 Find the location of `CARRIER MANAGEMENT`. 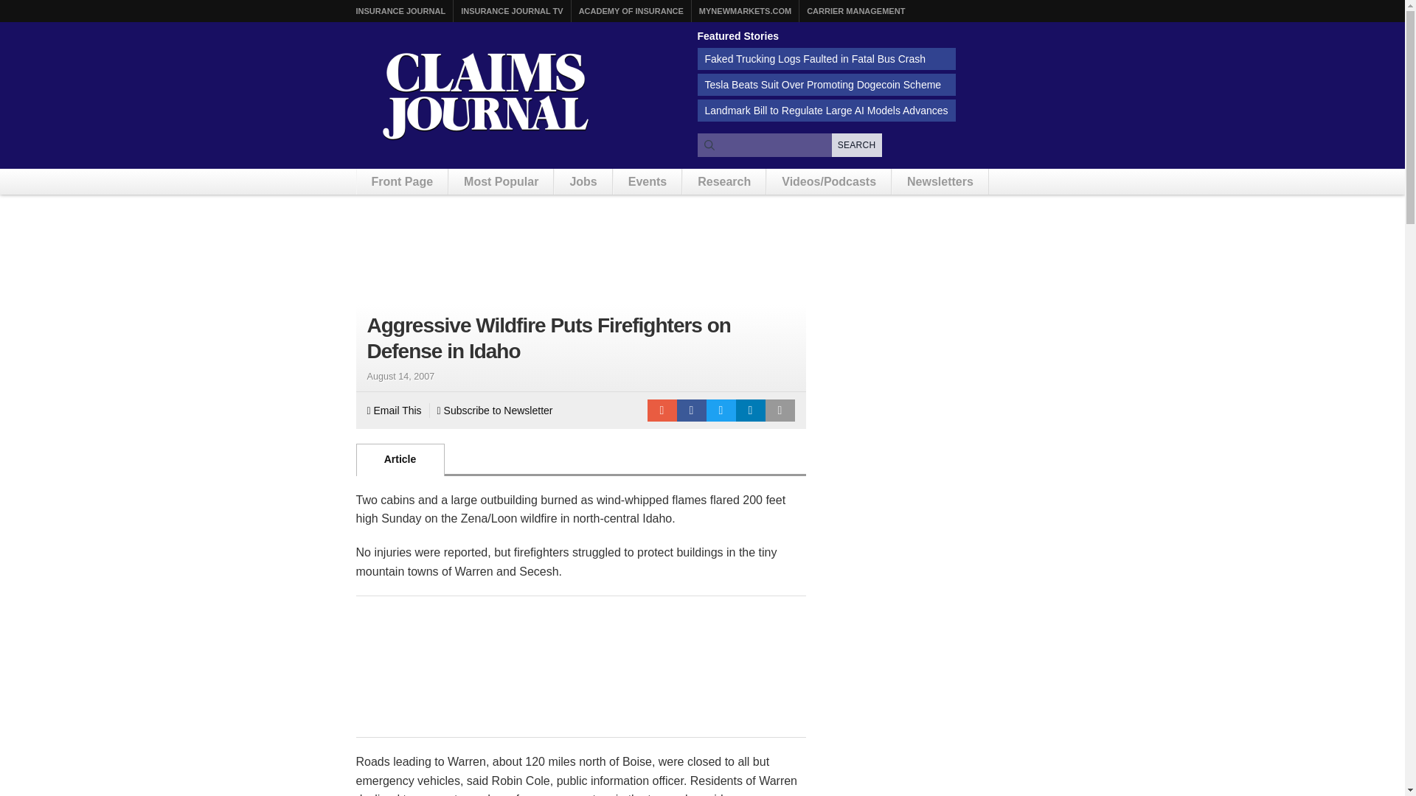

CARRIER MANAGEMENT is located at coordinates (855, 11).